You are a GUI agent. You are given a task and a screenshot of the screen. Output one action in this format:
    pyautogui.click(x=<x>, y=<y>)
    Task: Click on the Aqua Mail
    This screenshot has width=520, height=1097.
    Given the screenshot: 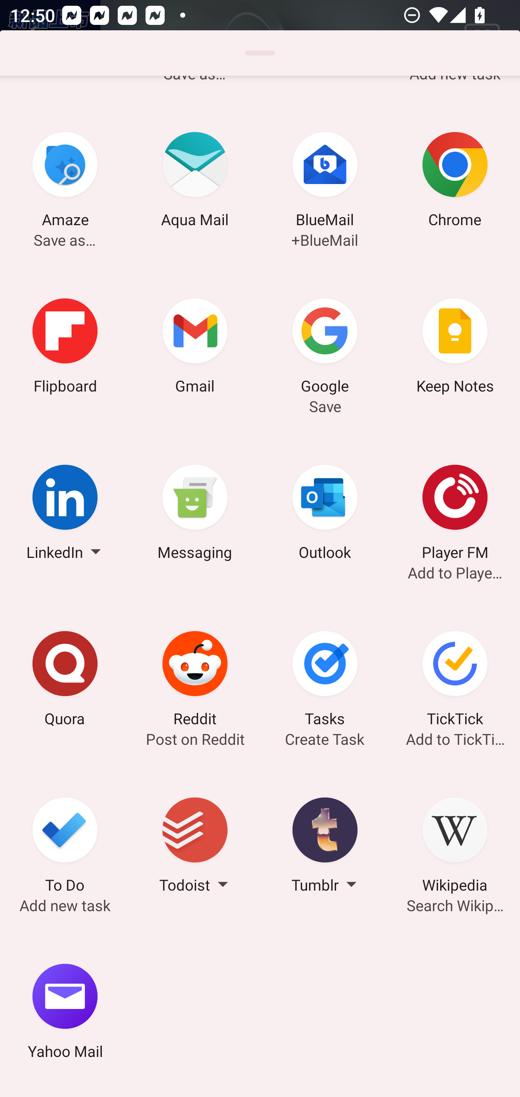 What is the action you would take?
    pyautogui.click(x=195, y=182)
    